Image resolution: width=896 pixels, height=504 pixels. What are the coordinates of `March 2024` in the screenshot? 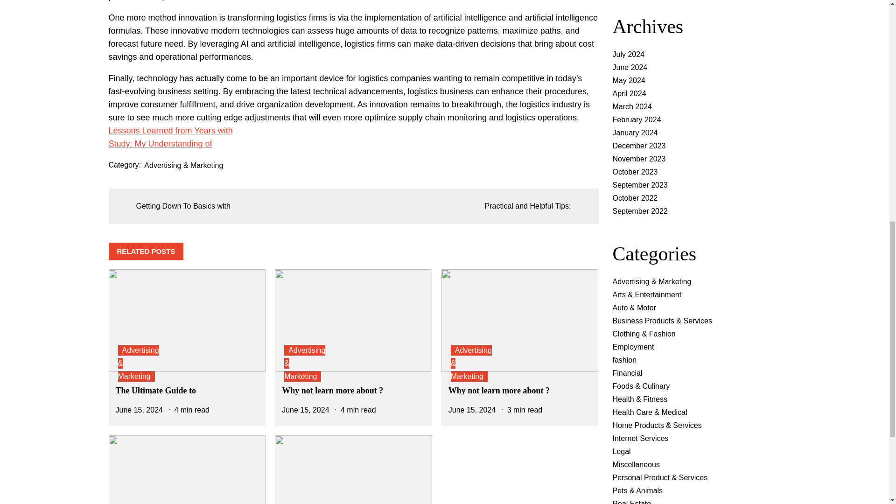 It's located at (632, 106).